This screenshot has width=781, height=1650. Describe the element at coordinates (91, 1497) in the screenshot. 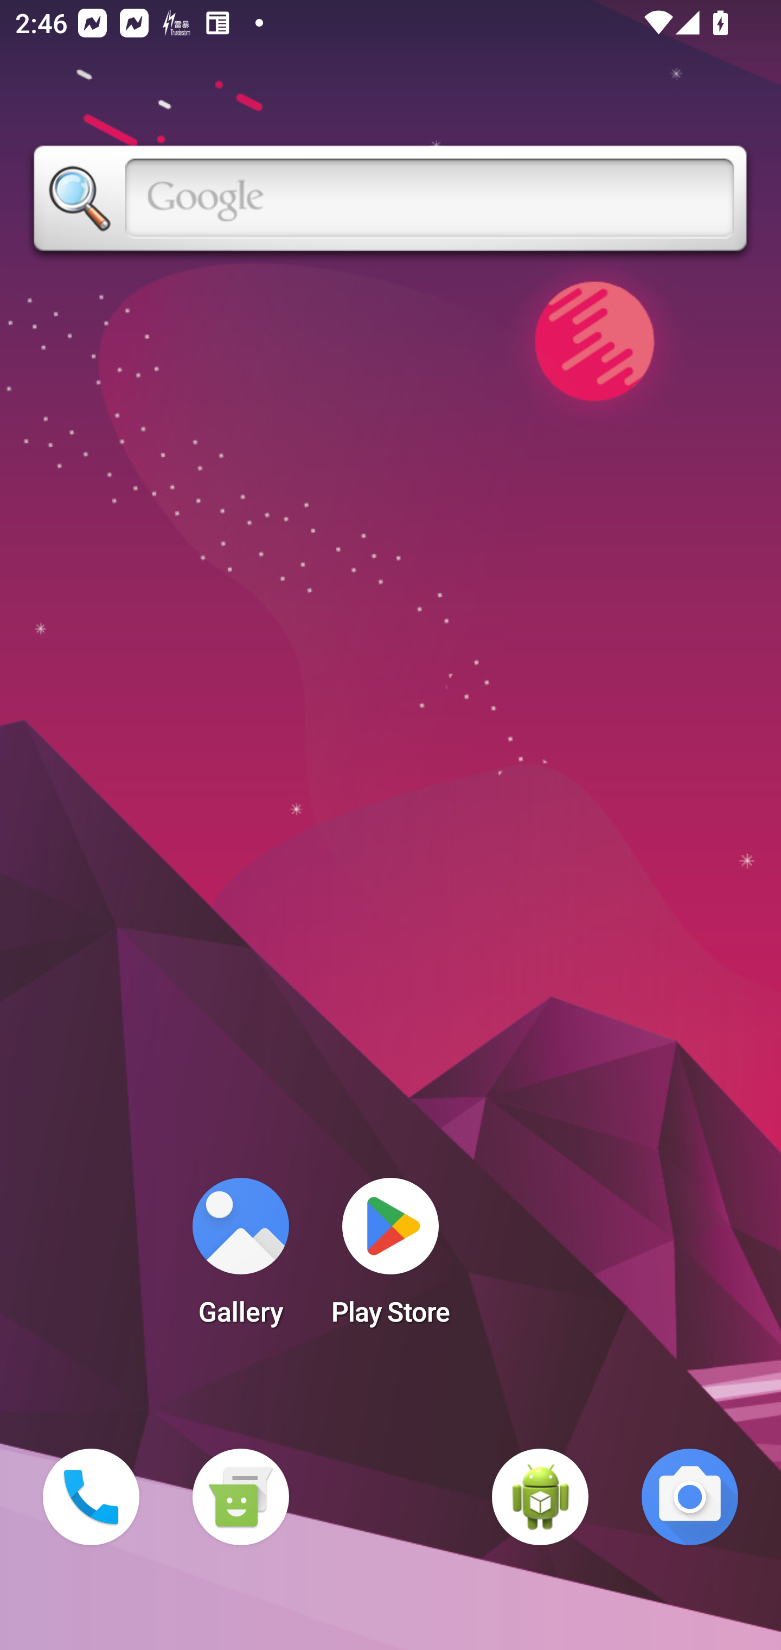

I see `Phone` at that location.